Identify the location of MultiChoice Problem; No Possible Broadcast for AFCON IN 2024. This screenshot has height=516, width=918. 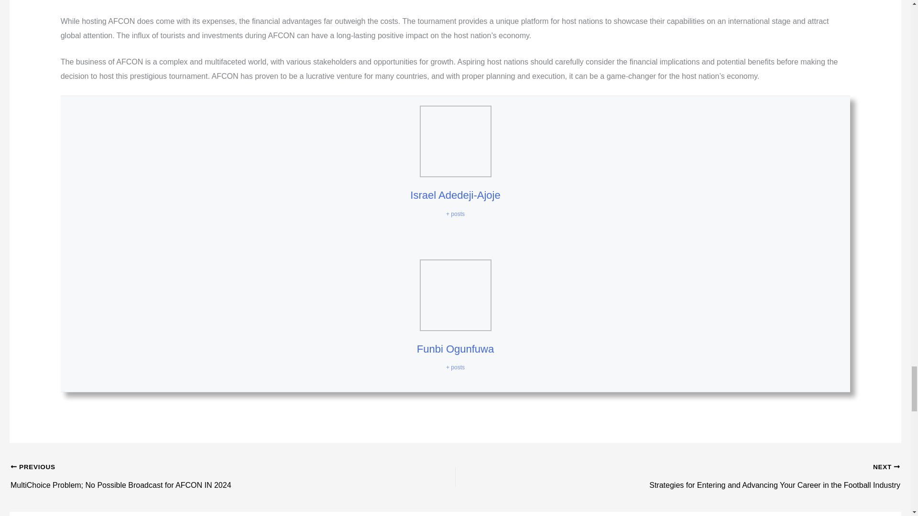
(188, 468).